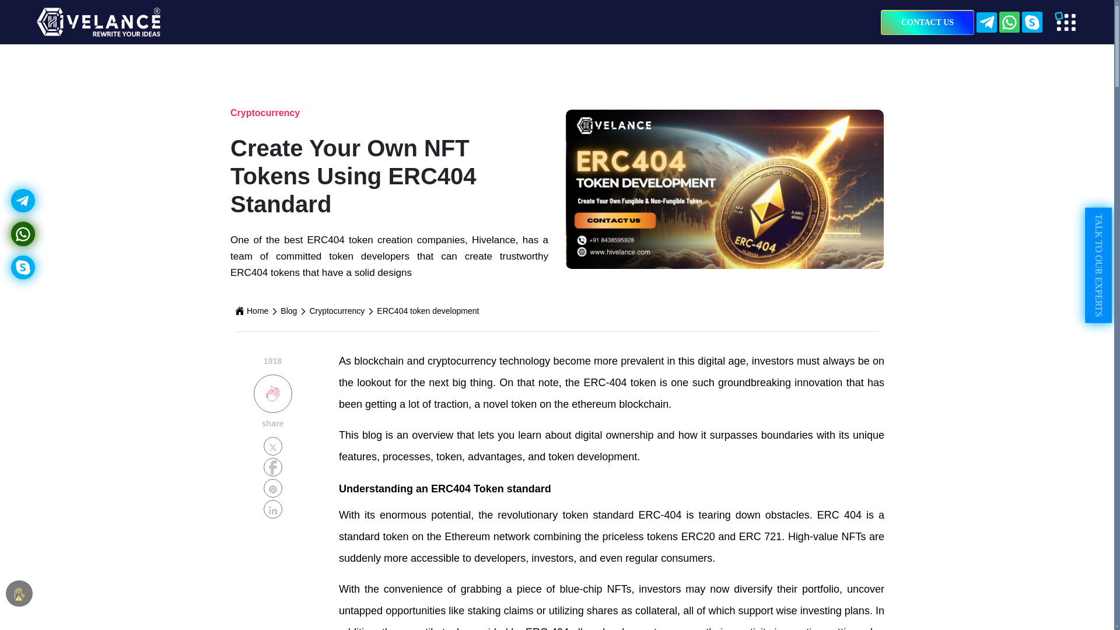 The width and height of the screenshot is (1120, 630). Describe the element at coordinates (1009, 22) in the screenshot. I see `menu whatsapp` at that location.